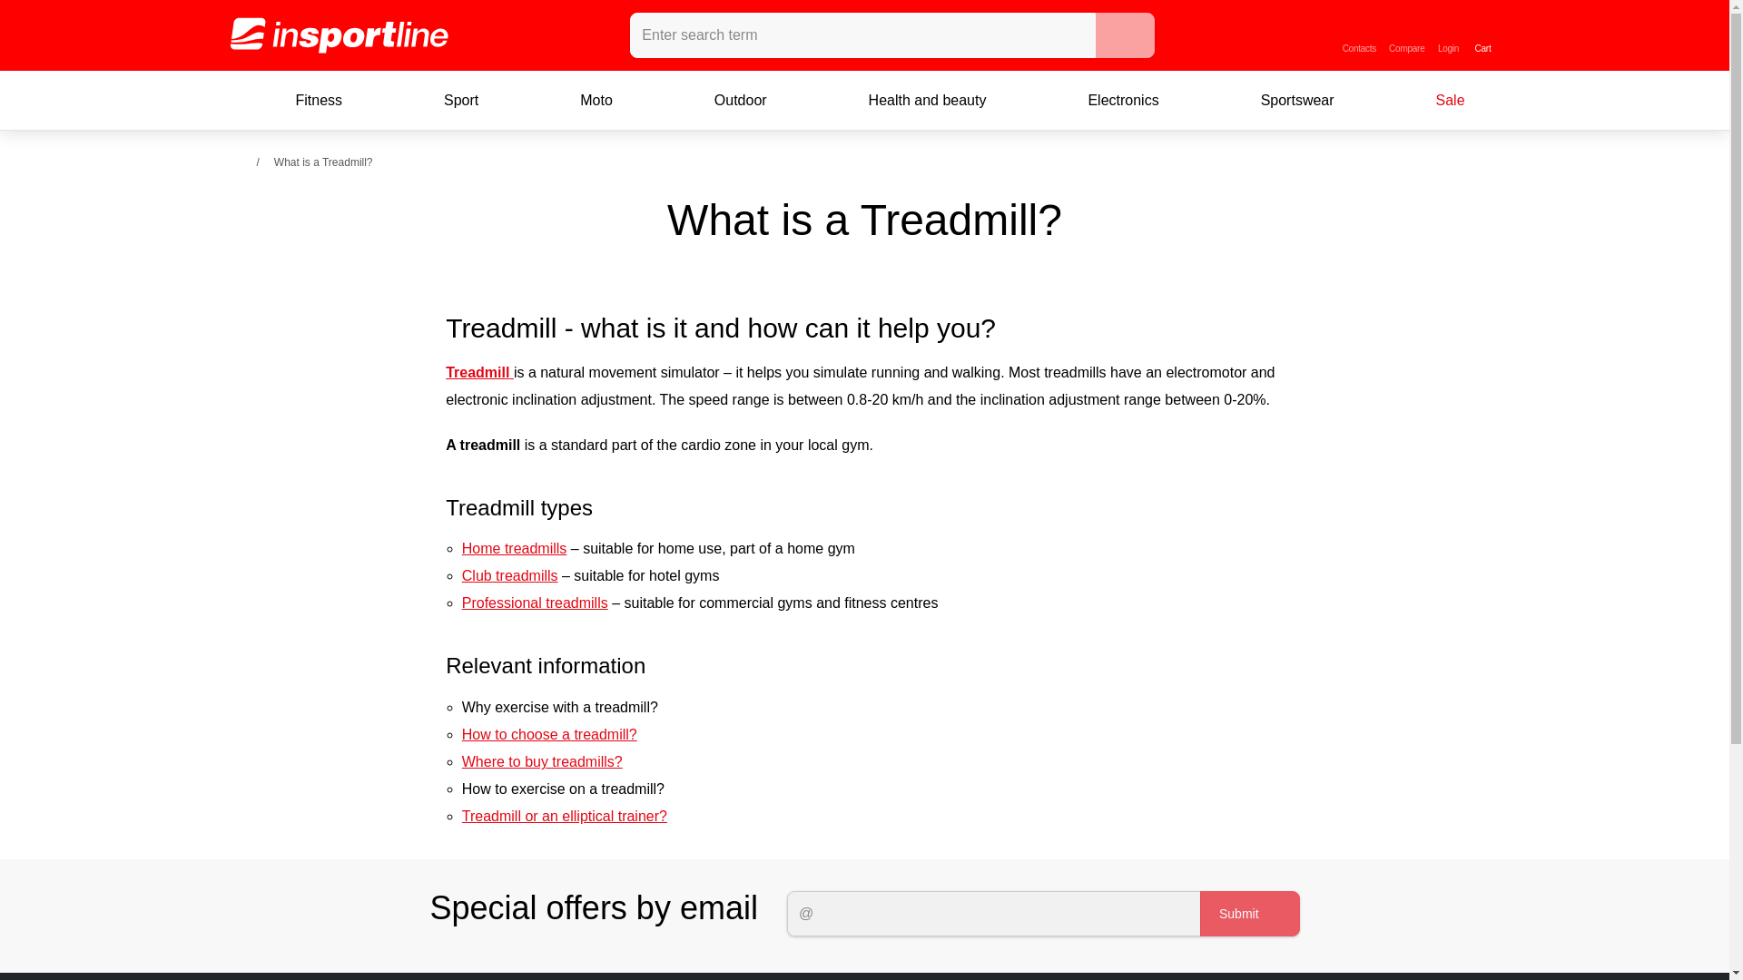 This screenshot has height=980, width=1743. What do you see at coordinates (446, 101) in the screenshot?
I see `Sport` at bounding box center [446, 101].